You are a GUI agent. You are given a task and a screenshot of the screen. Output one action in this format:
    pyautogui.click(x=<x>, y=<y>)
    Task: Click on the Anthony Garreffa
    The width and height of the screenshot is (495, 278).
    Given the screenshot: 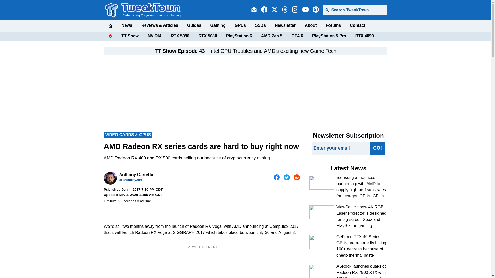 What is the action you would take?
    pyautogui.click(x=110, y=178)
    